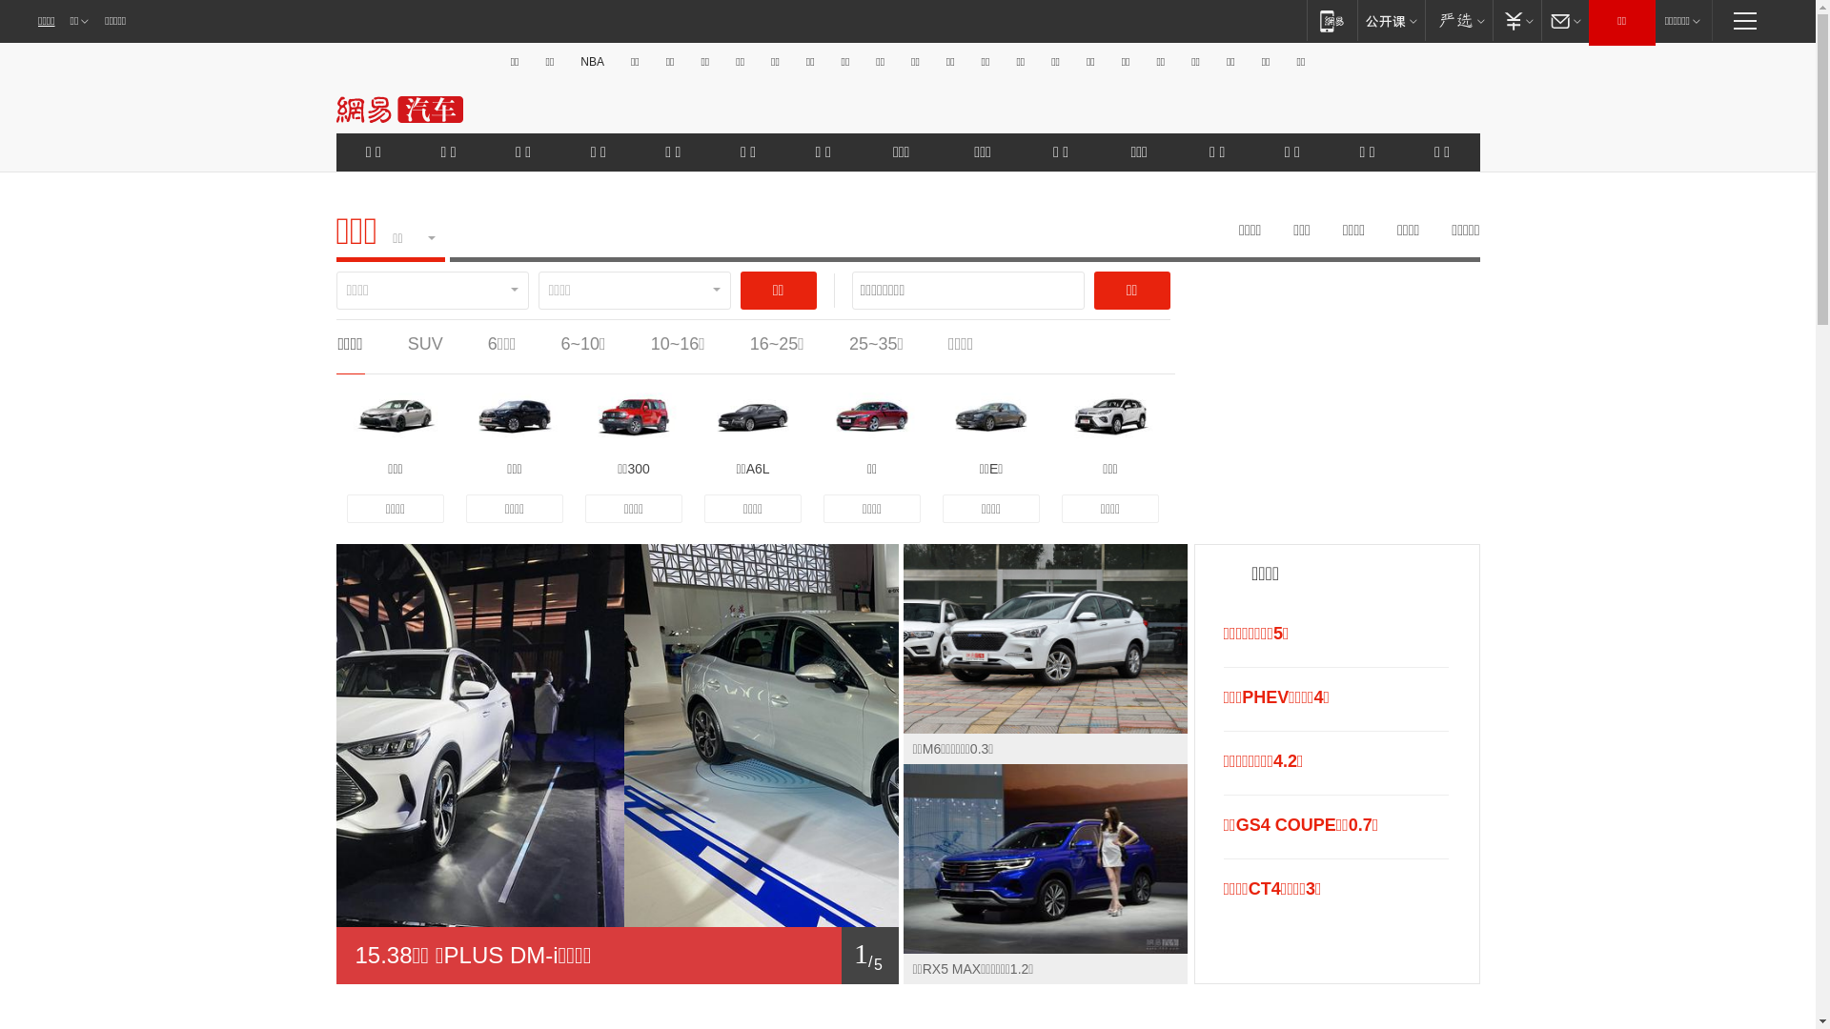 Image resolution: width=1830 pixels, height=1029 pixels. What do you see at coordinates (593, 62) in the screenshot?
I see `NBA` at bounding box center [593, 62].